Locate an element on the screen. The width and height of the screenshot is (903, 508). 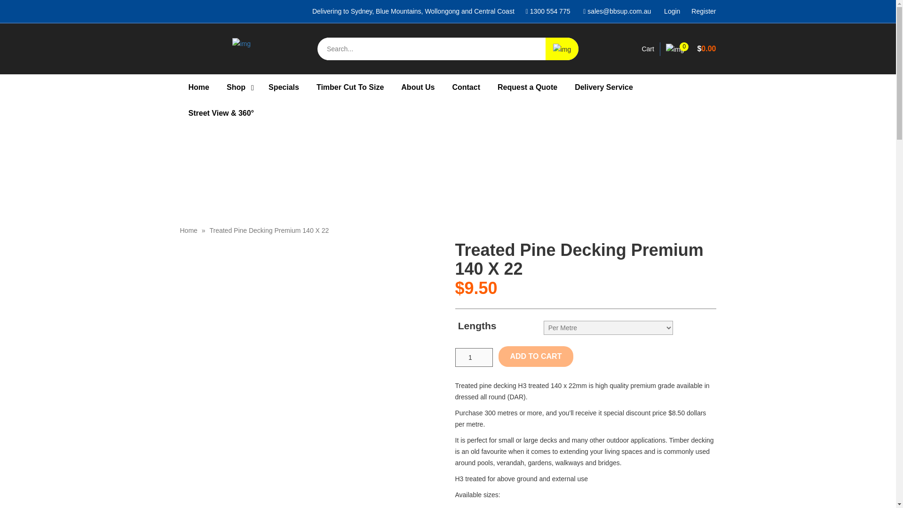
Home is located at coordinates (198, 87).